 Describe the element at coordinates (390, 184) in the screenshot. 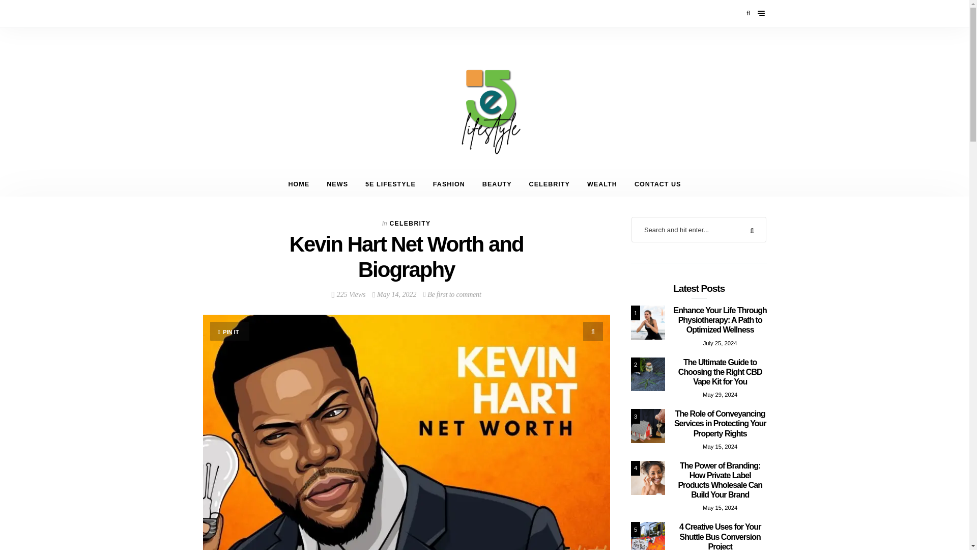

I see `5E LIFESTYLE` at that location.